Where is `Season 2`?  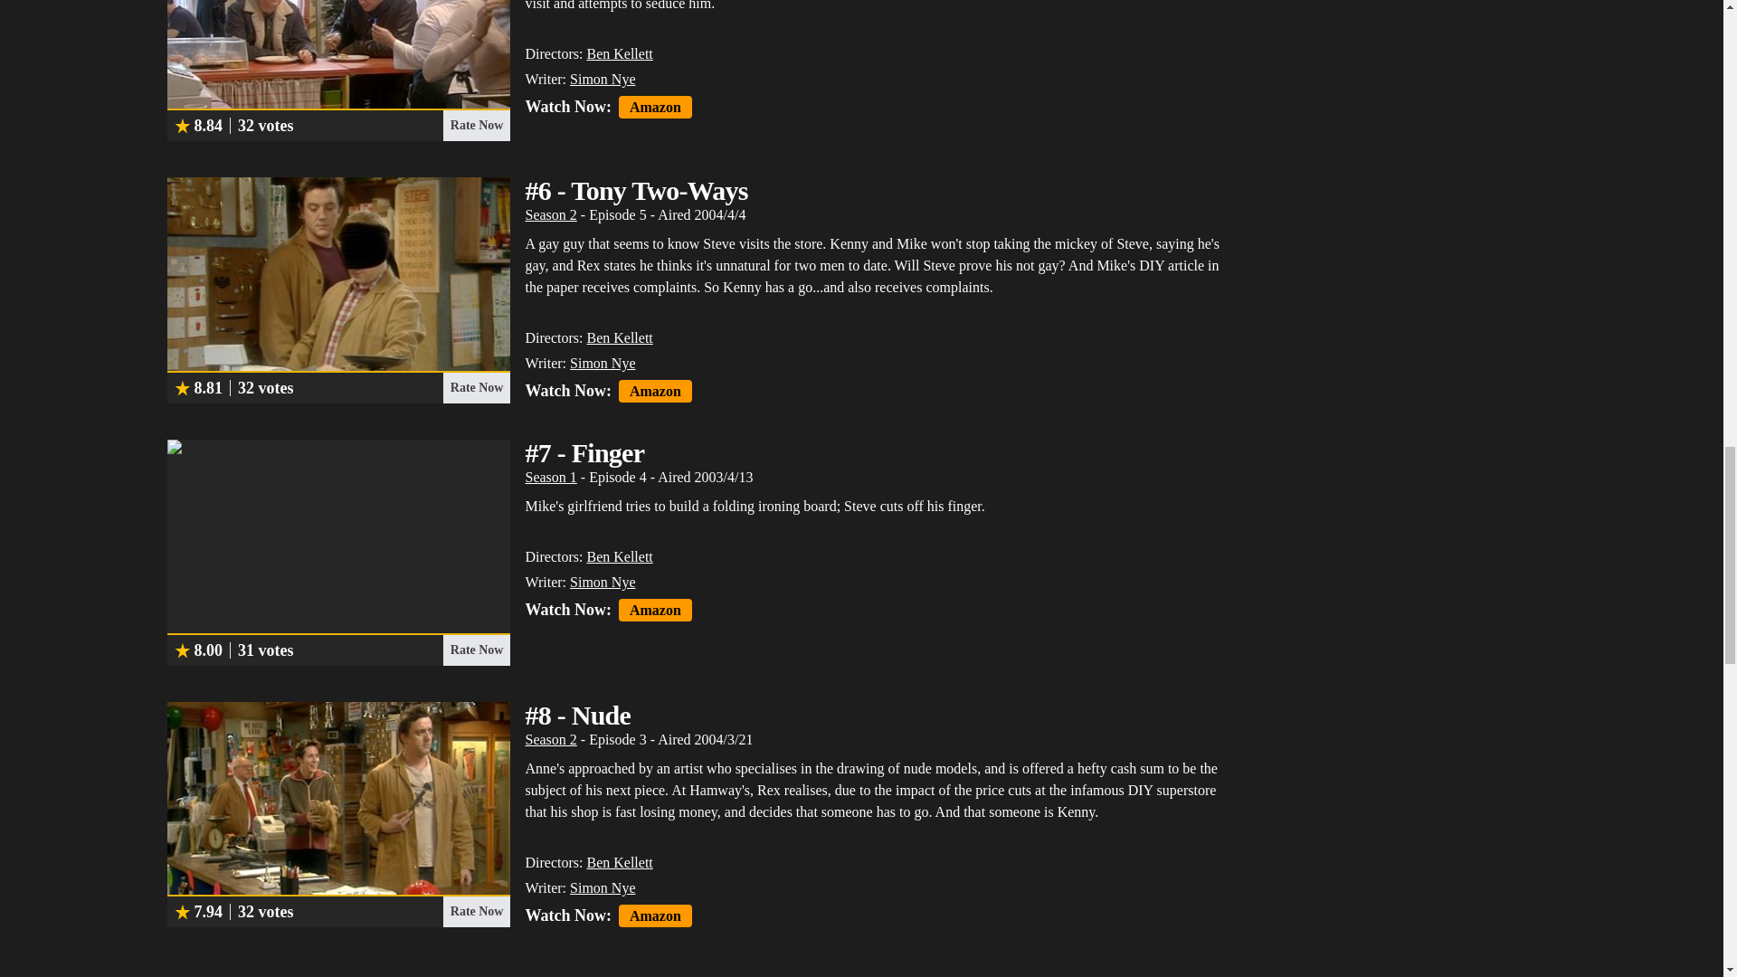
Season 2 is located at coordinates (550, 214).